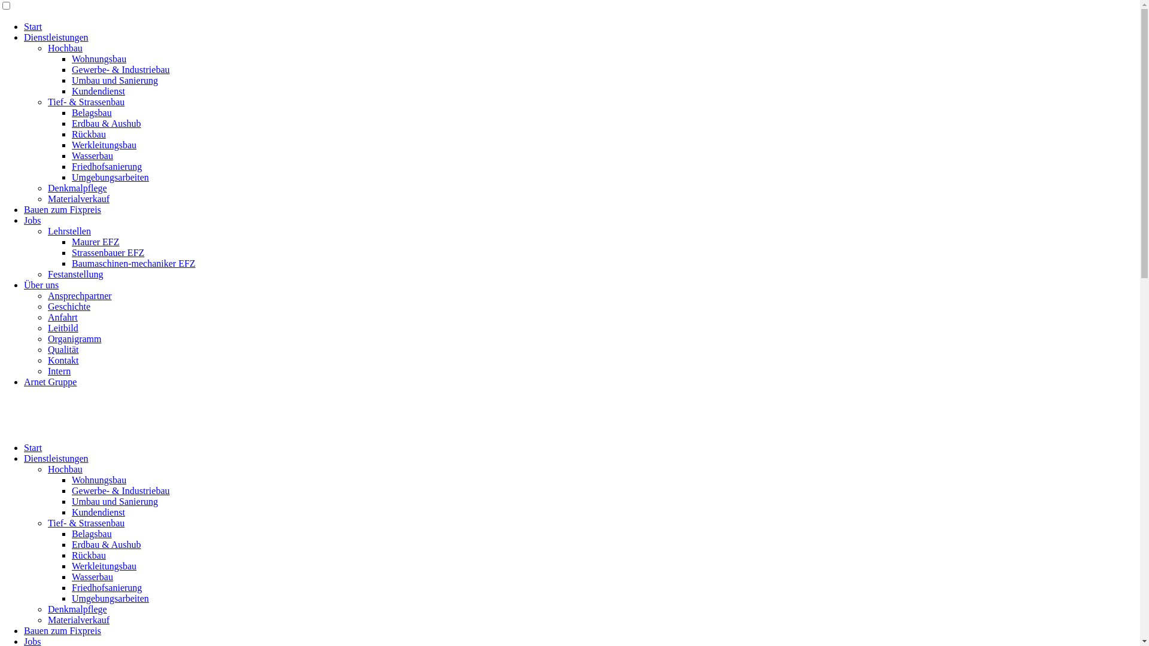 This screenshot has height=646, width=1149. Describe the element at coordinates (92, 112) in the screenshot. I see `Belagsbau` at that location.